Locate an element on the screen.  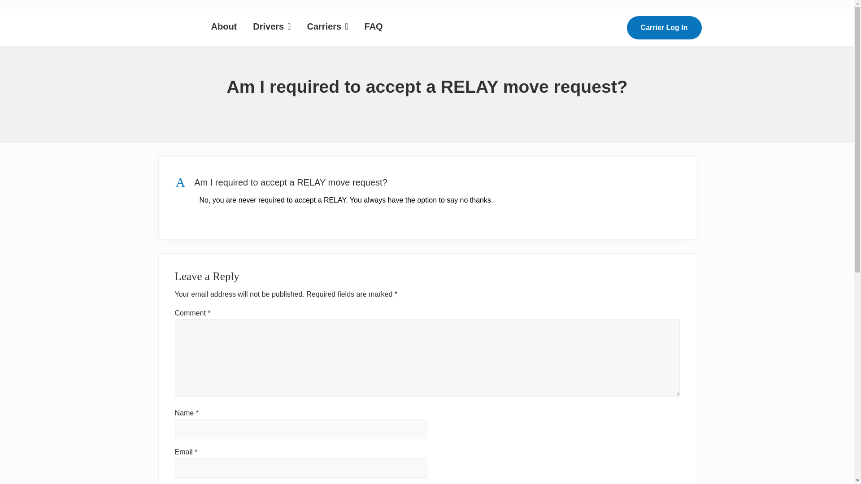
Carriers is located at coordinates (427, 182).